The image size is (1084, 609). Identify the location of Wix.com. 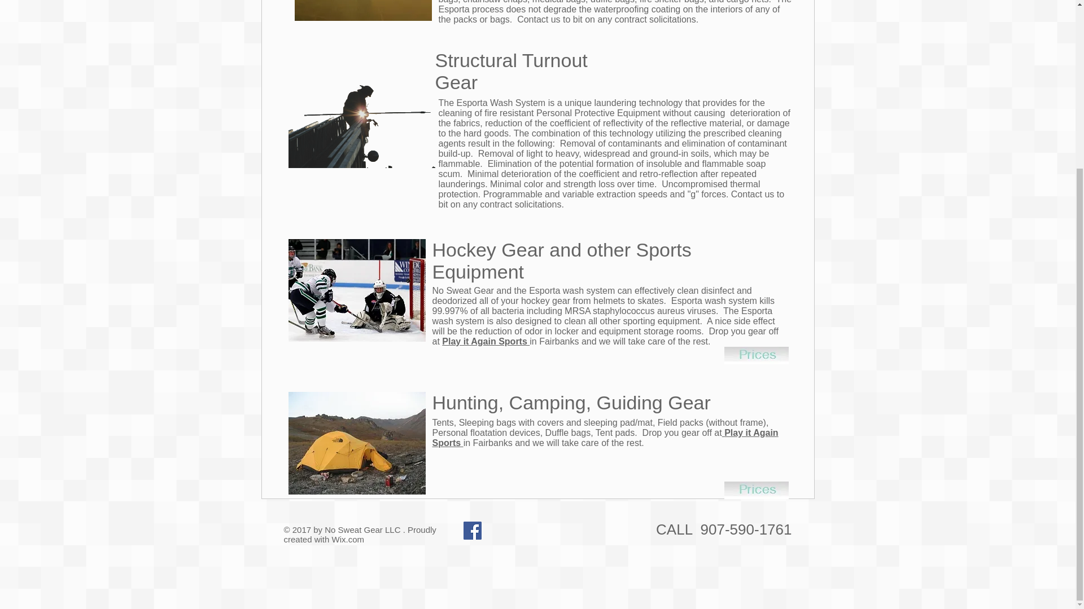
(348, 539).